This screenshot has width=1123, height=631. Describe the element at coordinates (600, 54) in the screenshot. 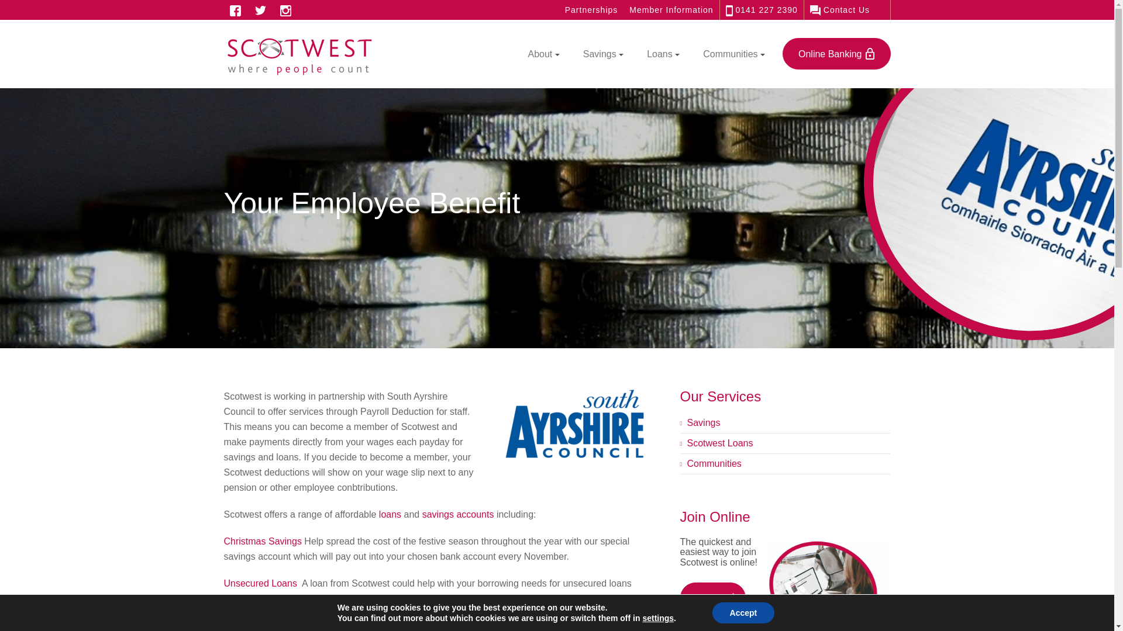

I see `Savings` at that location.